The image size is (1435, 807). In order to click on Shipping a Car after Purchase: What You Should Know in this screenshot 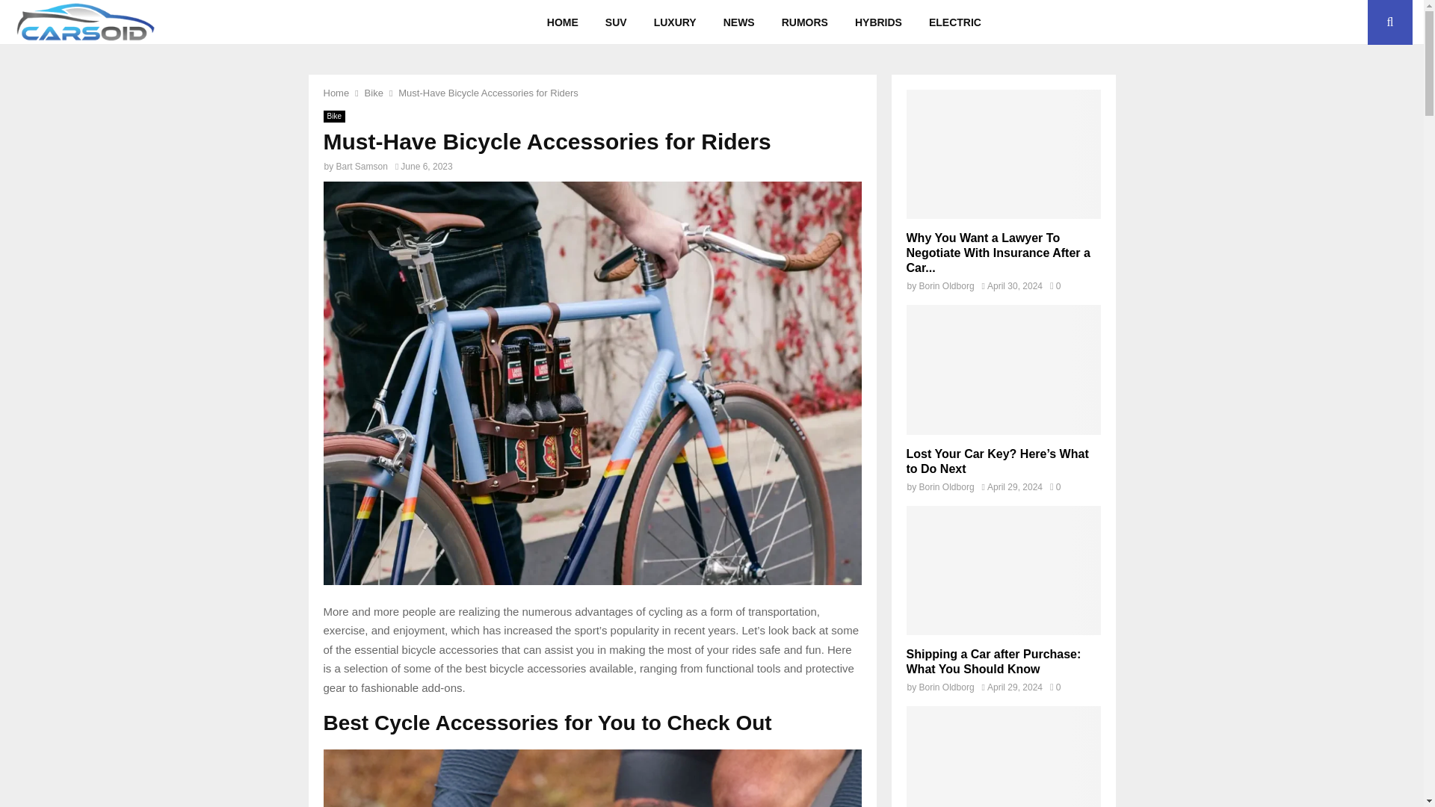, I will do `click(1003, 570)`.